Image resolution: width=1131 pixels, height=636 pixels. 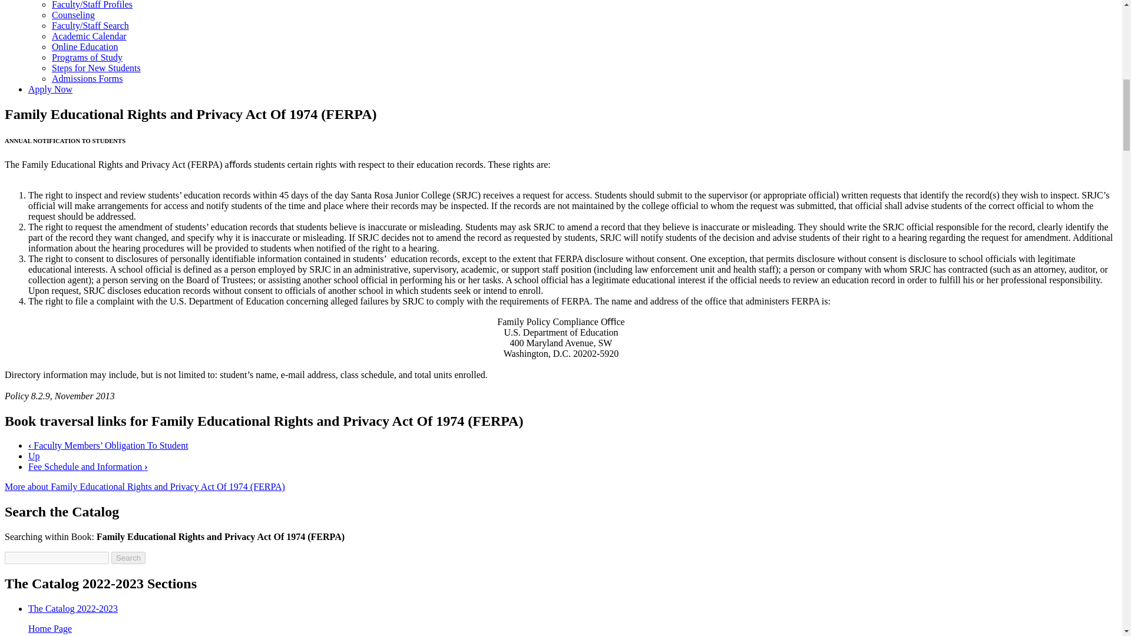 I want to click on Programs of Study, so click(x=87, y=57).